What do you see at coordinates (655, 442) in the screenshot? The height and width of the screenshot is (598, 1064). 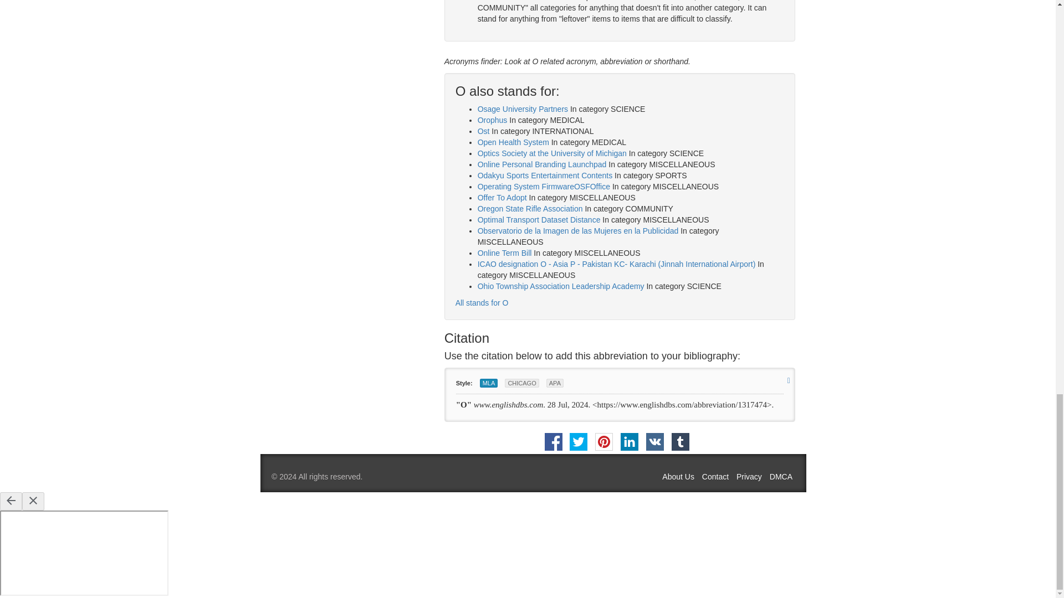 I see `VK` at bounding box center [655, 442].